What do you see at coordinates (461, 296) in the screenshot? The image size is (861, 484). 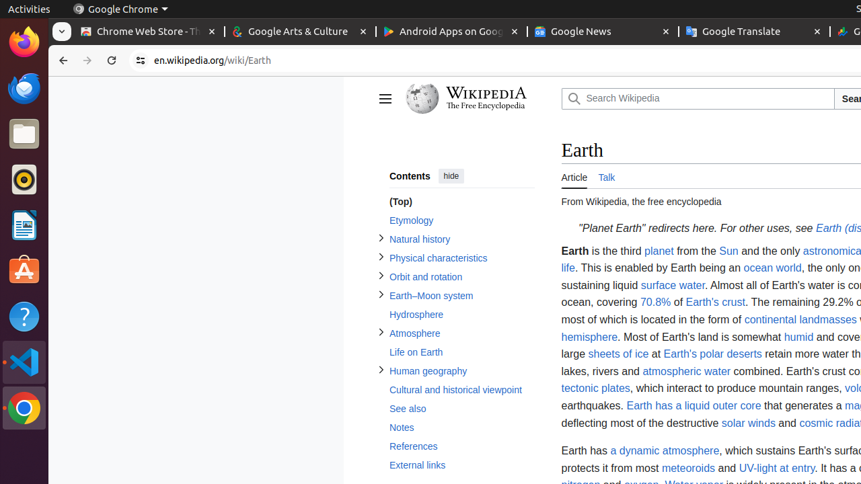 I see `Earth–Moon system` at bounding box center [461, 296].